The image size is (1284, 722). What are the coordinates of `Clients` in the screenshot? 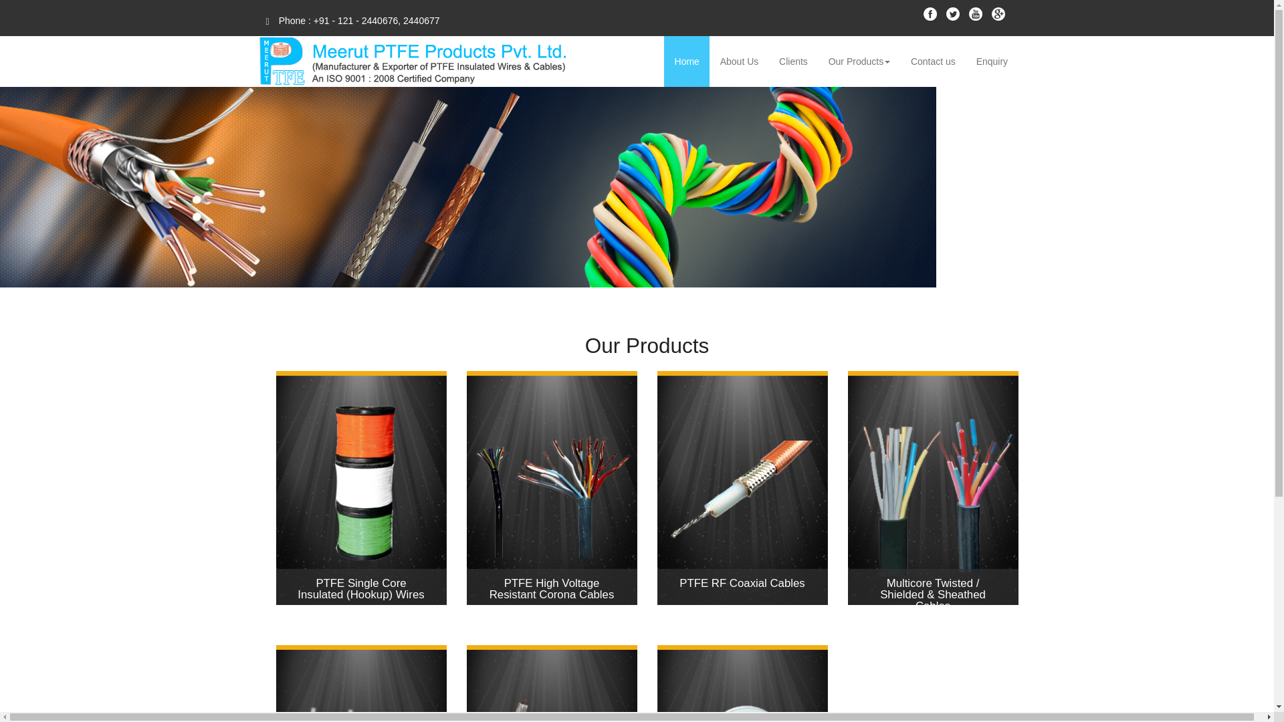 It's located at (794, 62).